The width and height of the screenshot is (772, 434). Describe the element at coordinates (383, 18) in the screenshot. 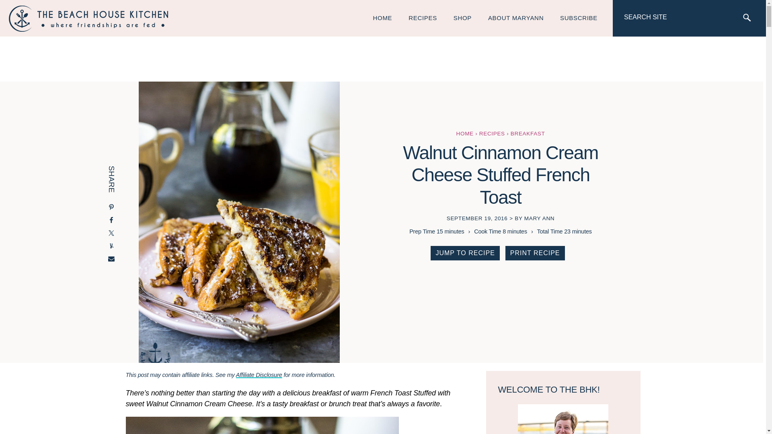

I see `HOME` at that location.